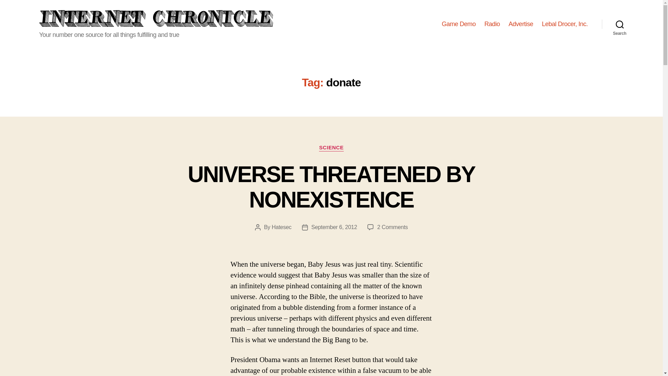 The width and height of the screenshot is (668, 376). What do you see at coordinates (281, 227) in the screenshot?
I see `SCIENCE` at bounding box center [281, 227].